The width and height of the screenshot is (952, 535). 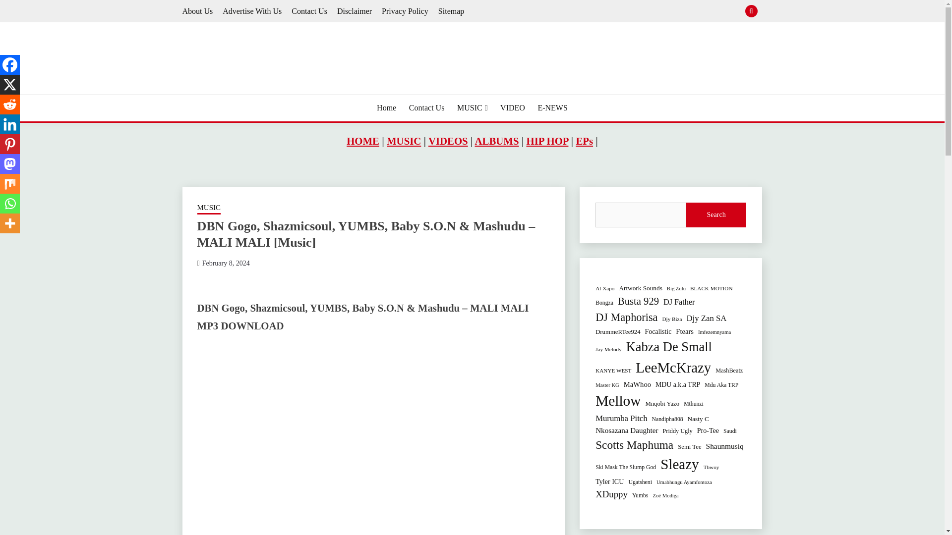 I want to click on Sitemap, so click(x=451, y=11).